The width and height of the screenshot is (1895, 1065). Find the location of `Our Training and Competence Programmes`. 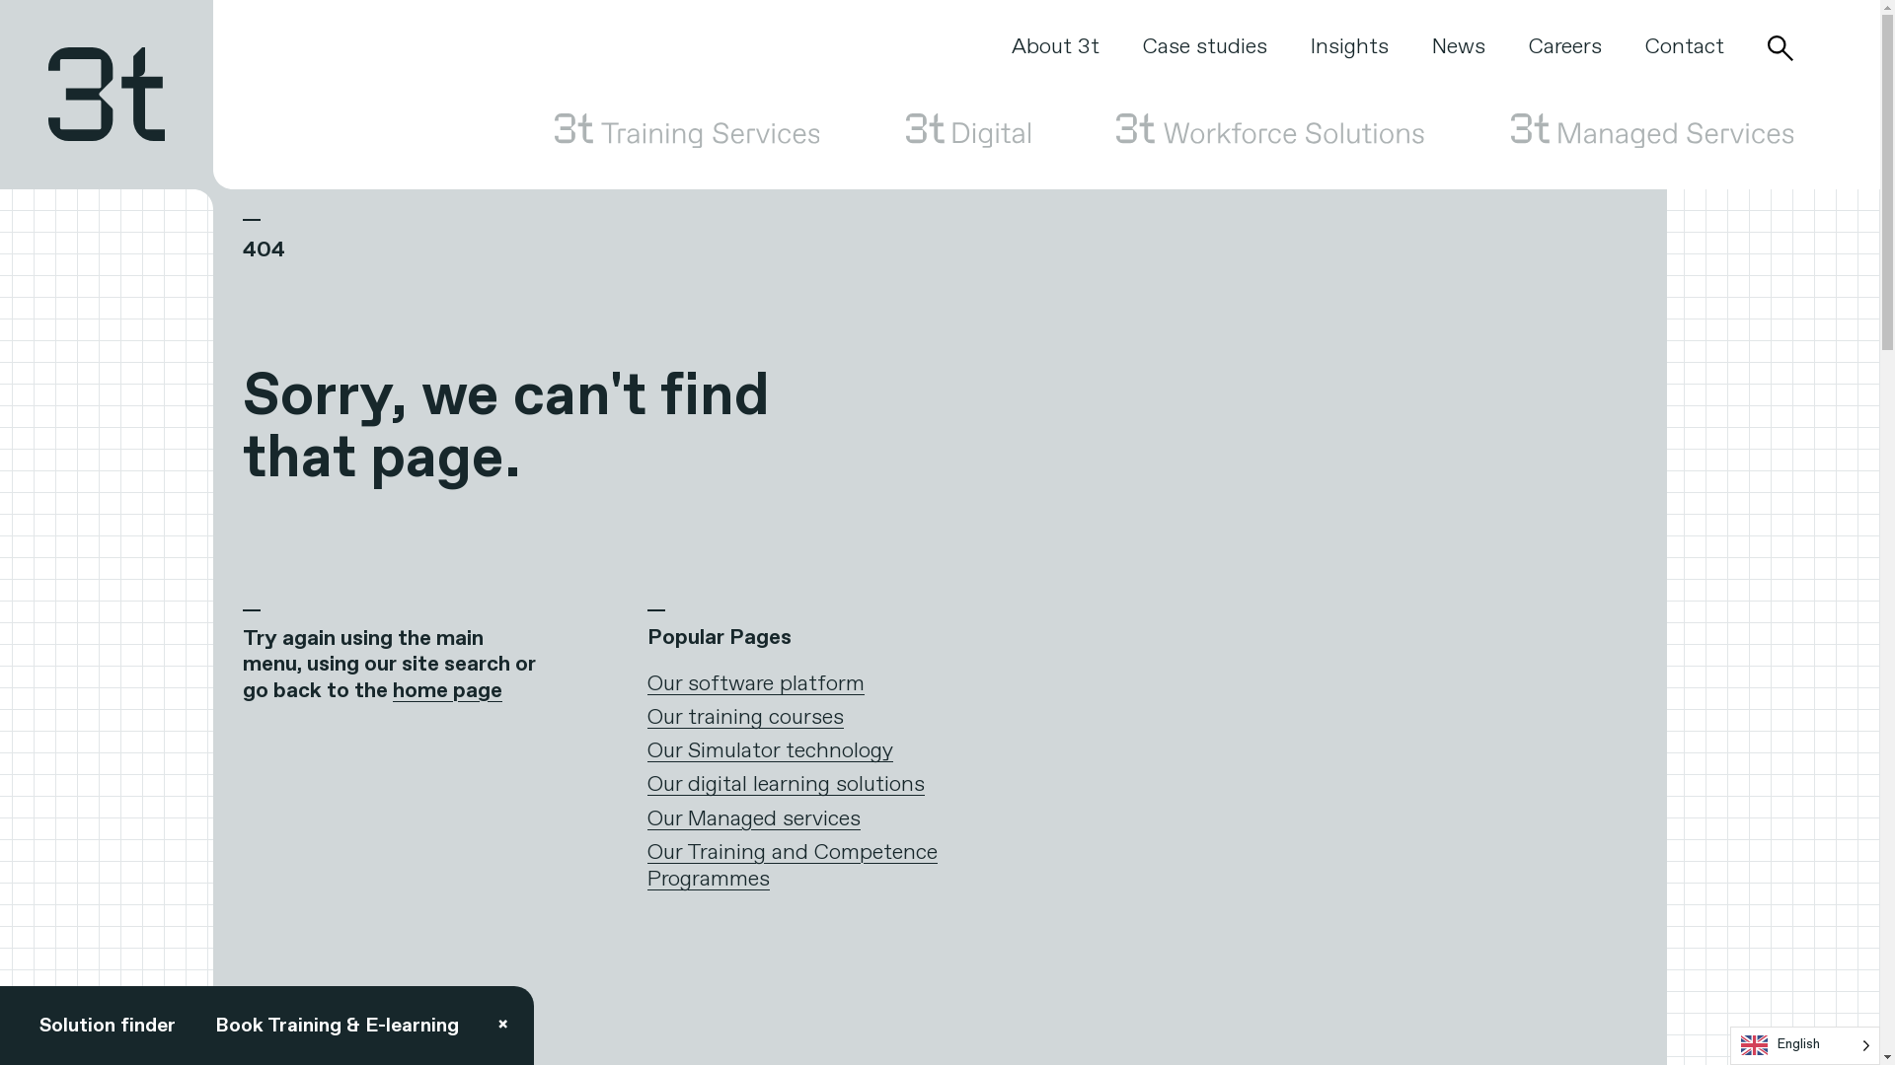

Our Training and Competence Programmes is located at coordinates (793, 867).